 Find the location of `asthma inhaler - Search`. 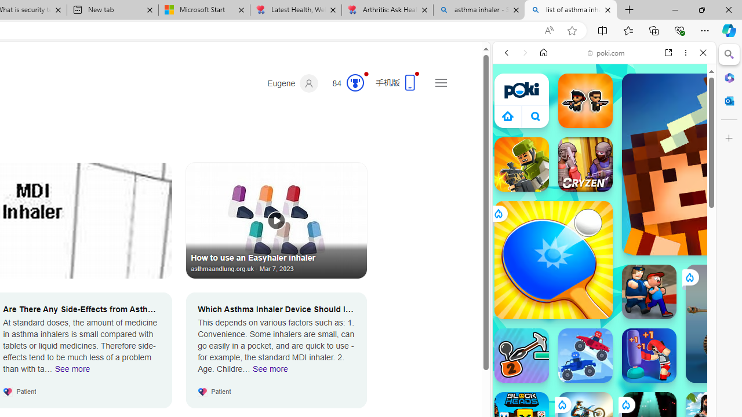

asthma inhaler - Search is located at coordinates (479, 10).